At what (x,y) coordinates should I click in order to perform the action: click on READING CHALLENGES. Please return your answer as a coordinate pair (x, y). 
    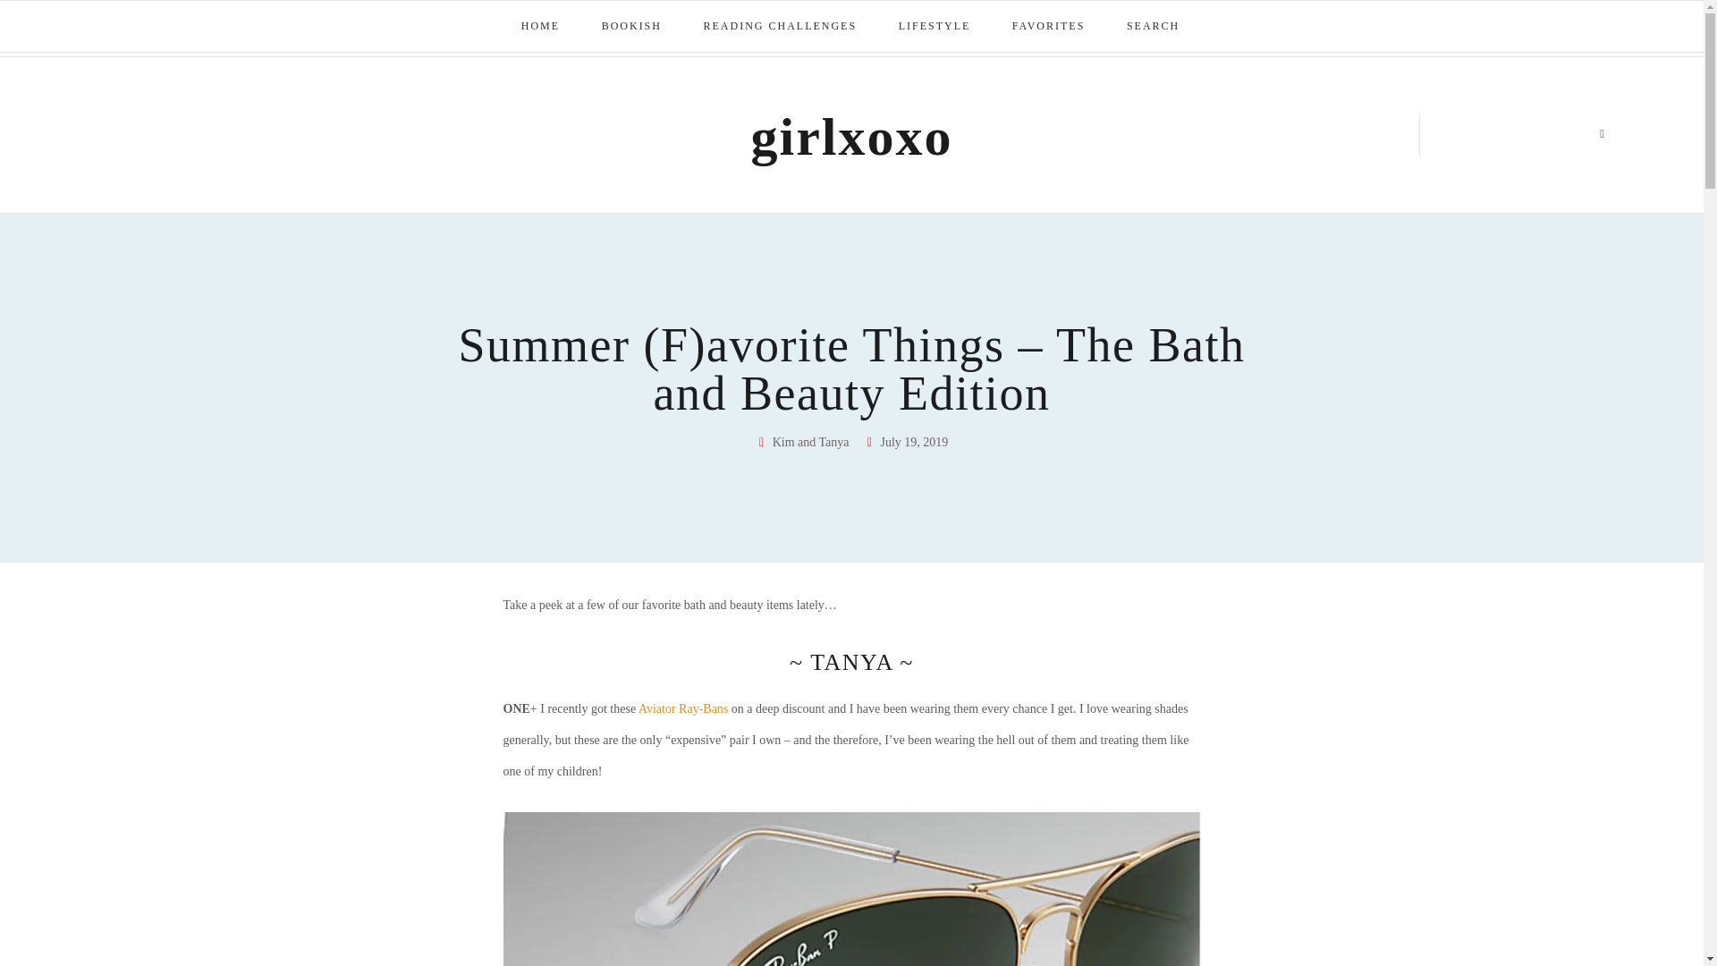
    Looking at the image, I should click on (782, 27).